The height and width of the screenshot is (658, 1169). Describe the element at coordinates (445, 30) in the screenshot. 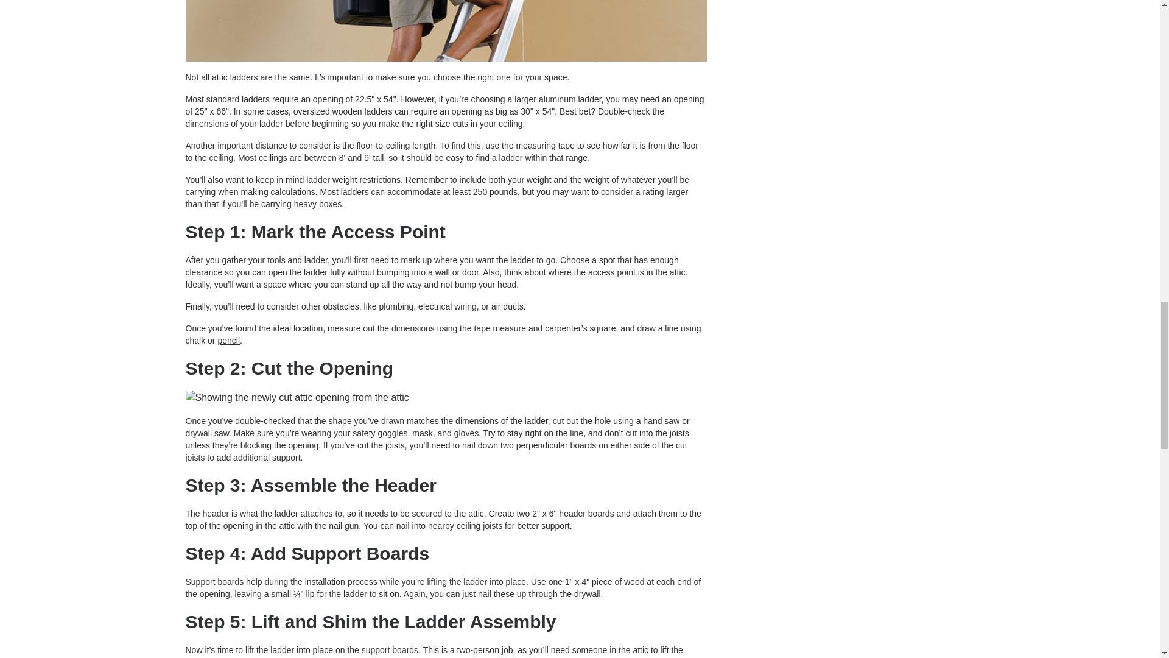

I see `Woman carrying a storage tote up attic stairs` at that location.